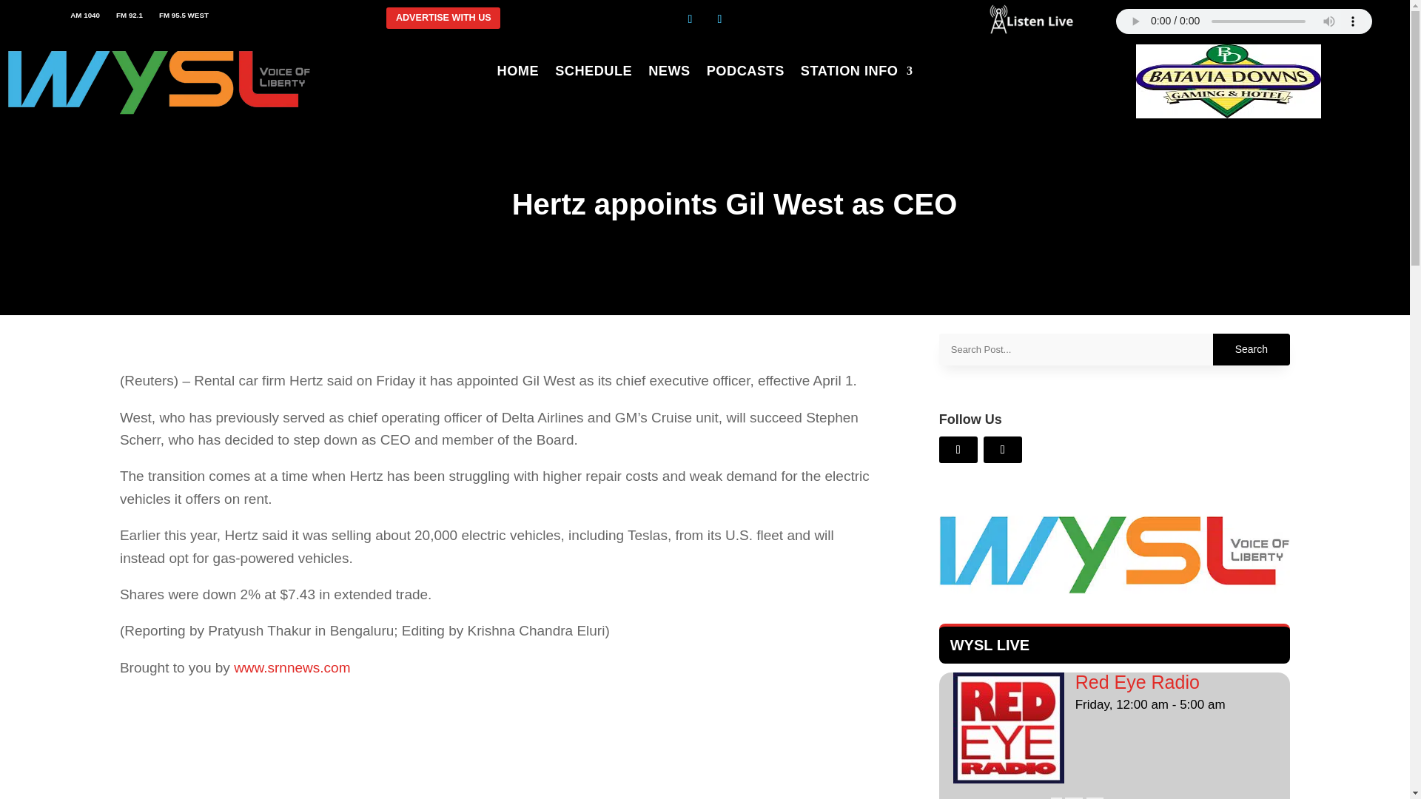  What do you see at coordinates (130, 18) in the screenshot?
I see `FM 92.1` at bounding box center [130, 18].